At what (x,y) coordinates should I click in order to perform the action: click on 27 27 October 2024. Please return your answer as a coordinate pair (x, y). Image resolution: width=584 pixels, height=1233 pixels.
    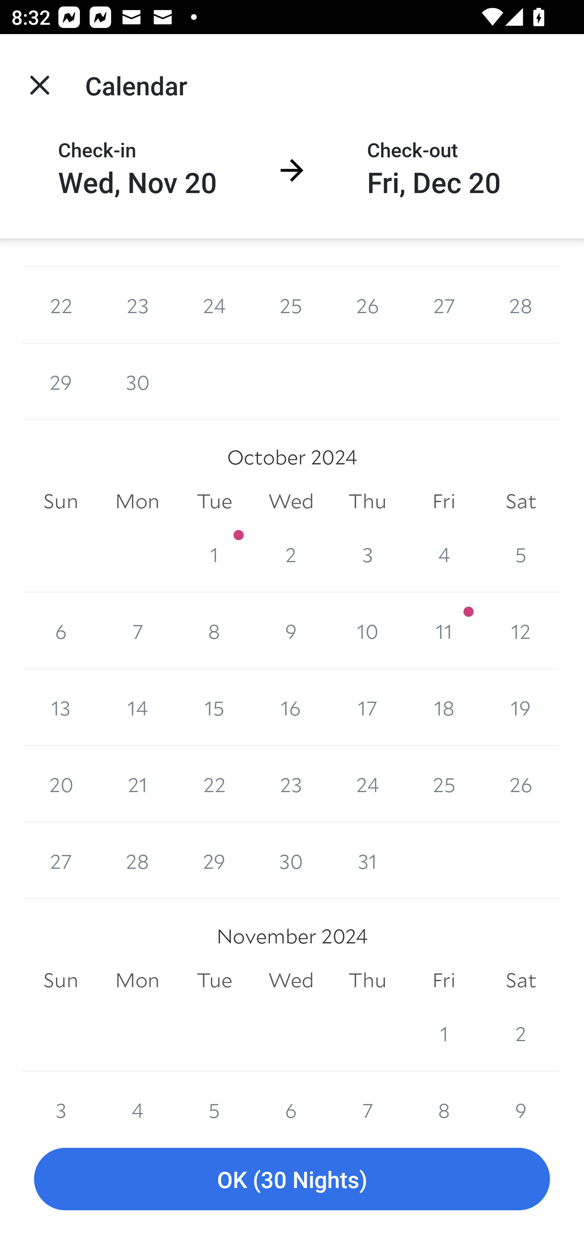
    Looking at the image, I should click on (61, 861).